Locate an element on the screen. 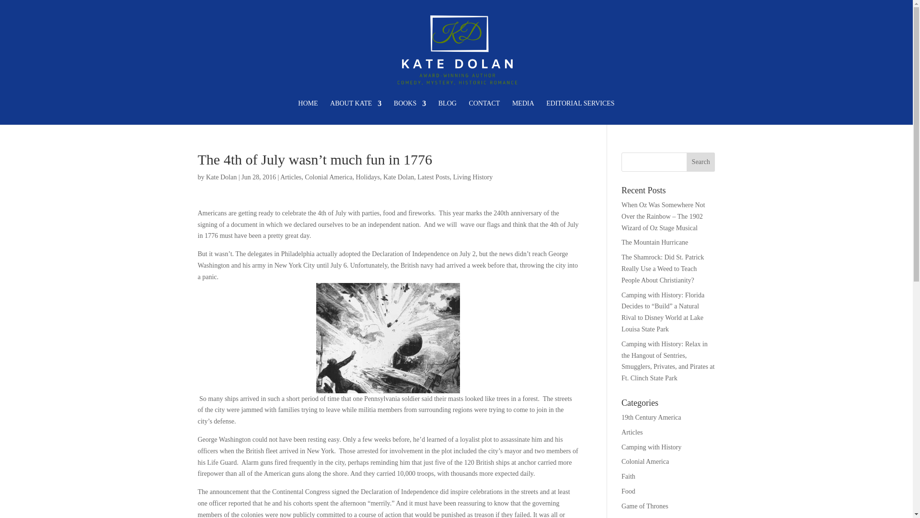  Posts by Kate Dolan is located at coordinates (221, 177).